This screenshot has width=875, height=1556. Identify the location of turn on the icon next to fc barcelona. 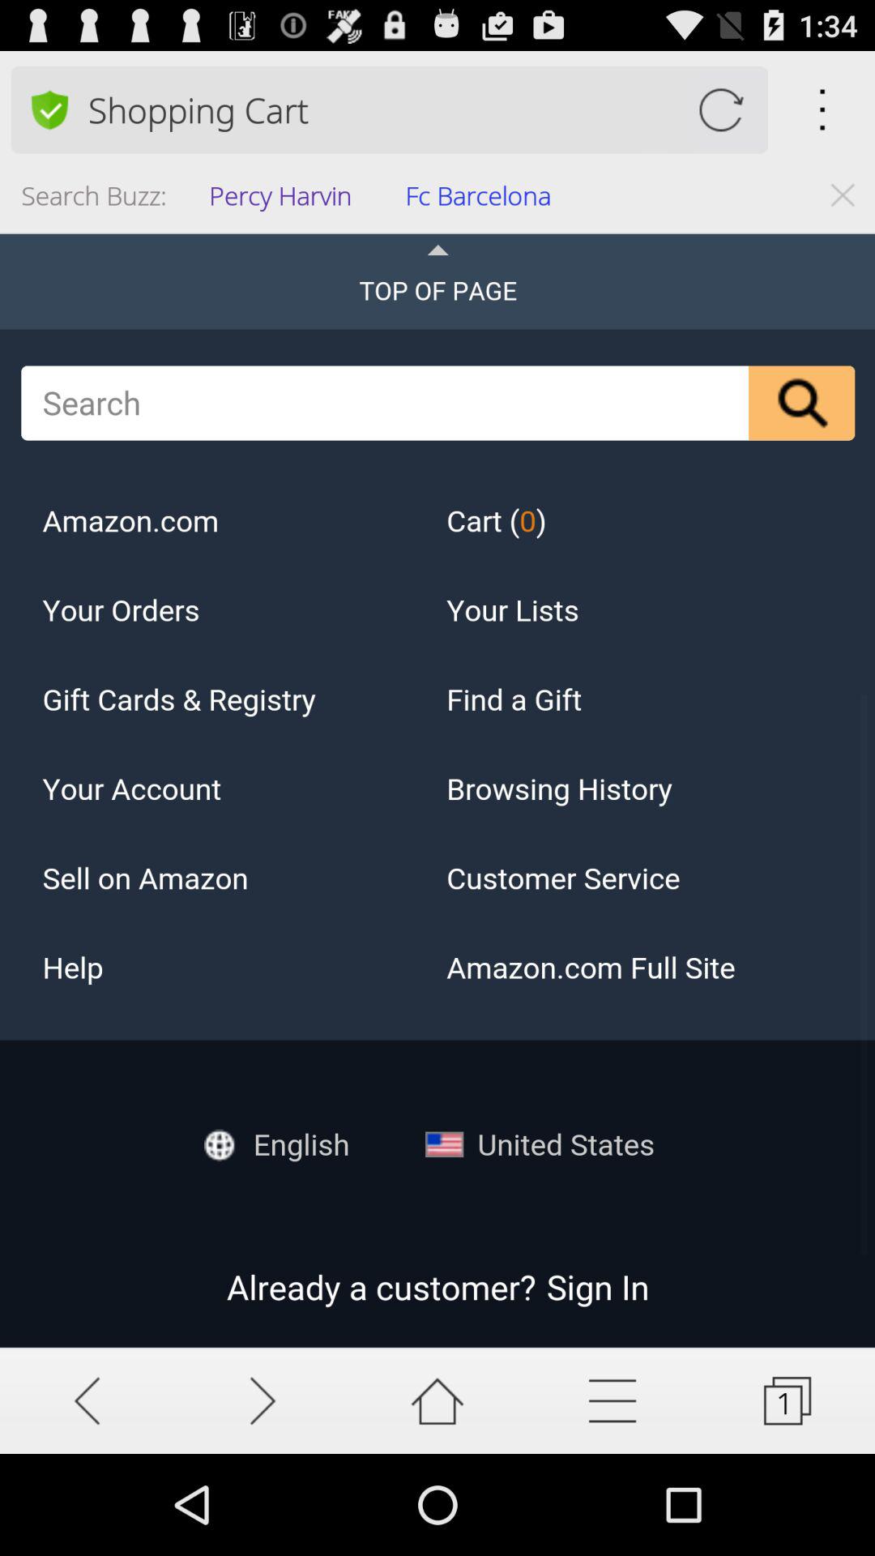
(285, 201).